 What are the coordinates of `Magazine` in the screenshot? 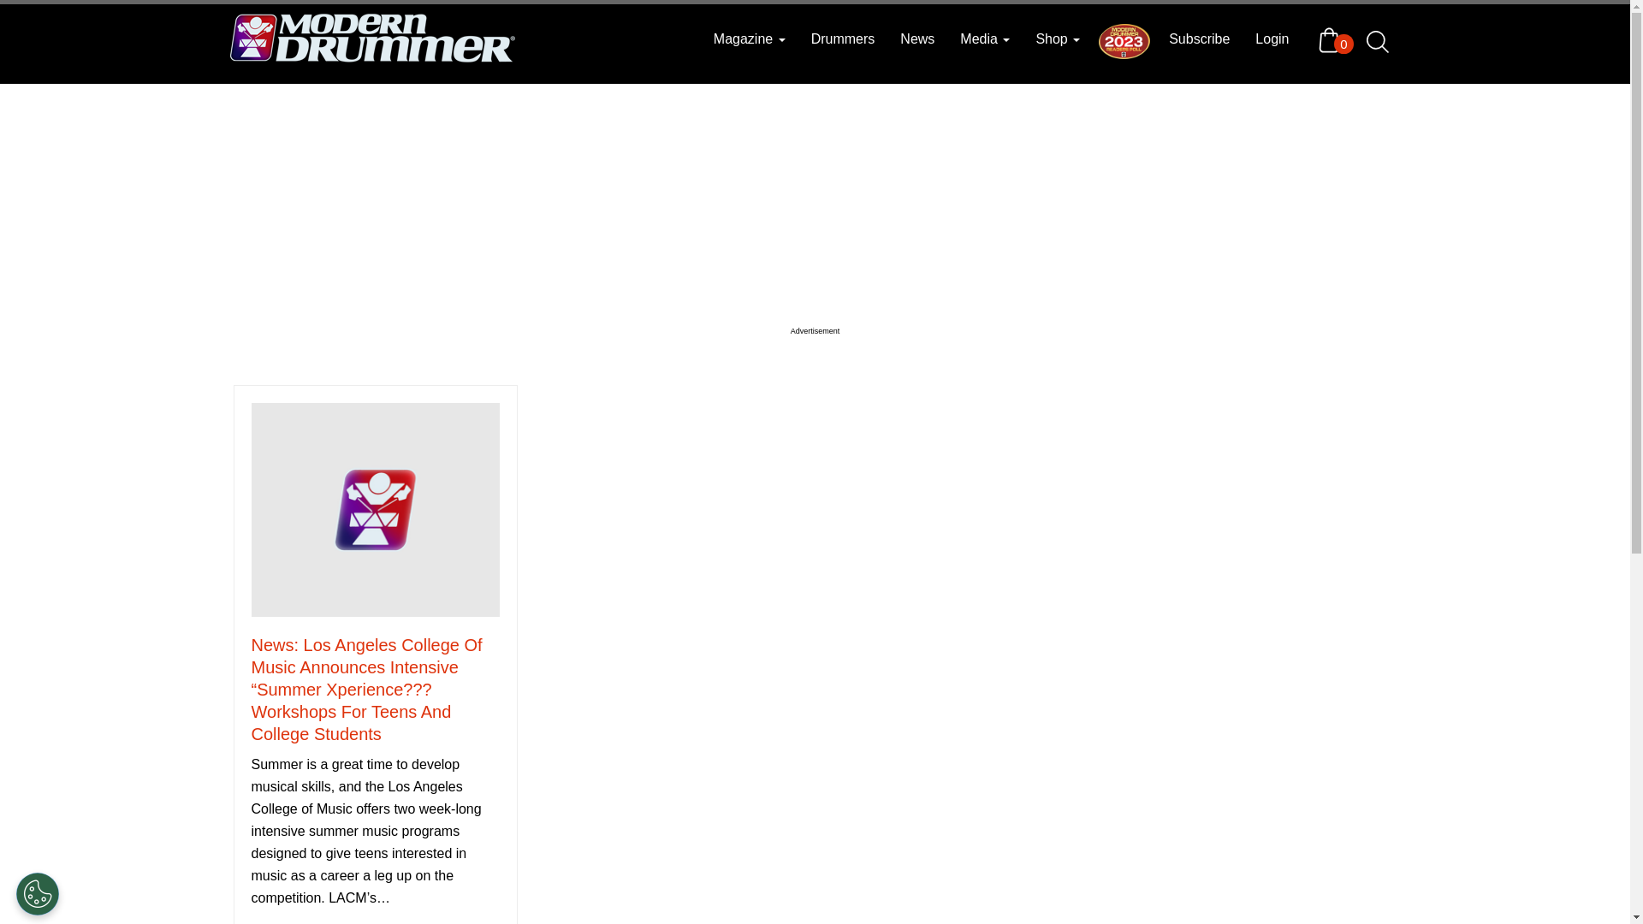 It's located at (750, 39).